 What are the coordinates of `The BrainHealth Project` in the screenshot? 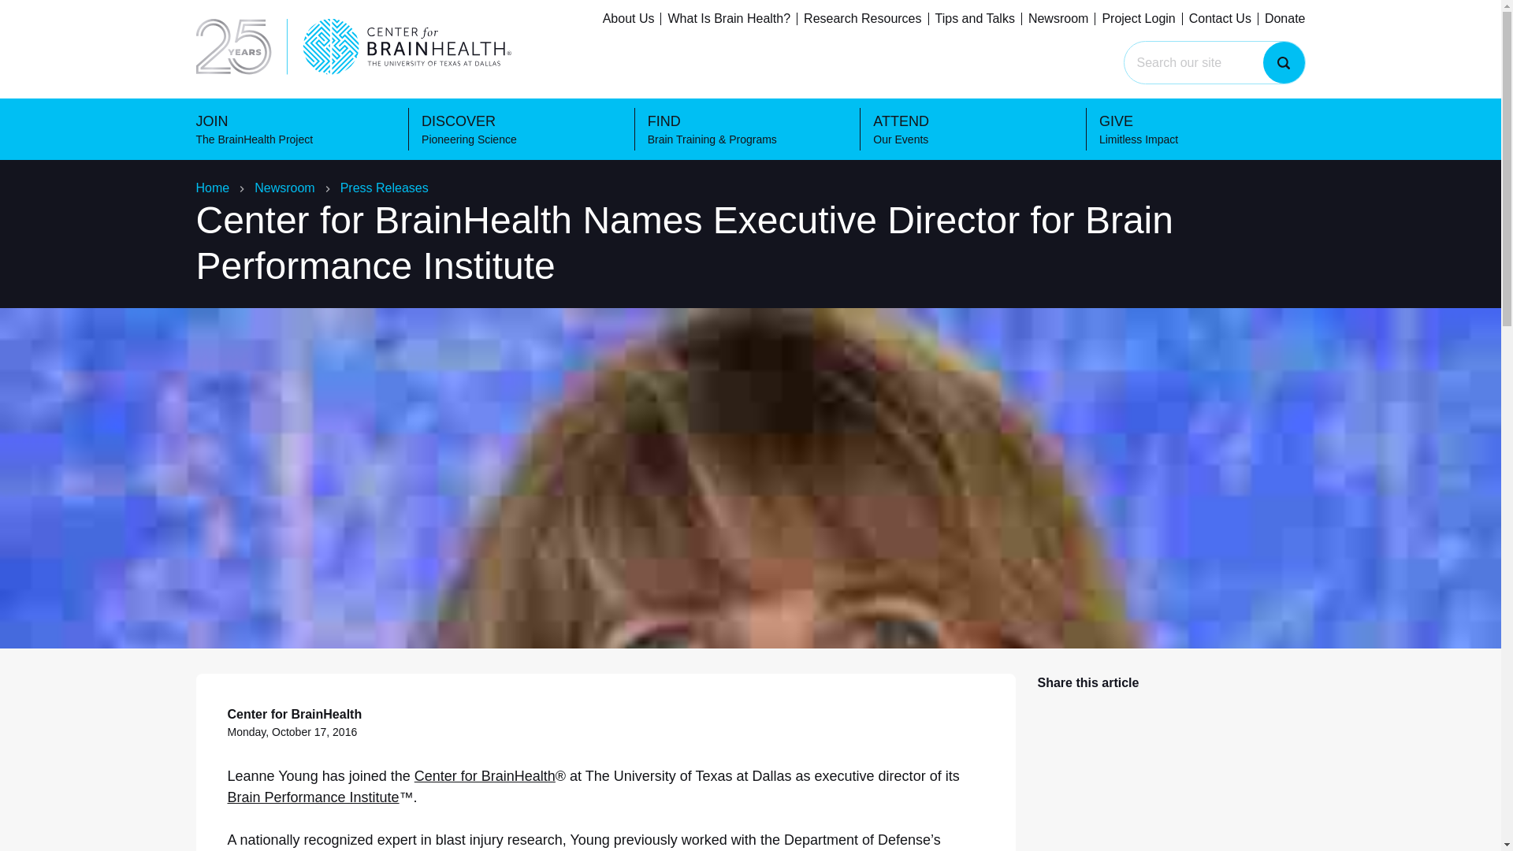 It's located at (1138, 19).